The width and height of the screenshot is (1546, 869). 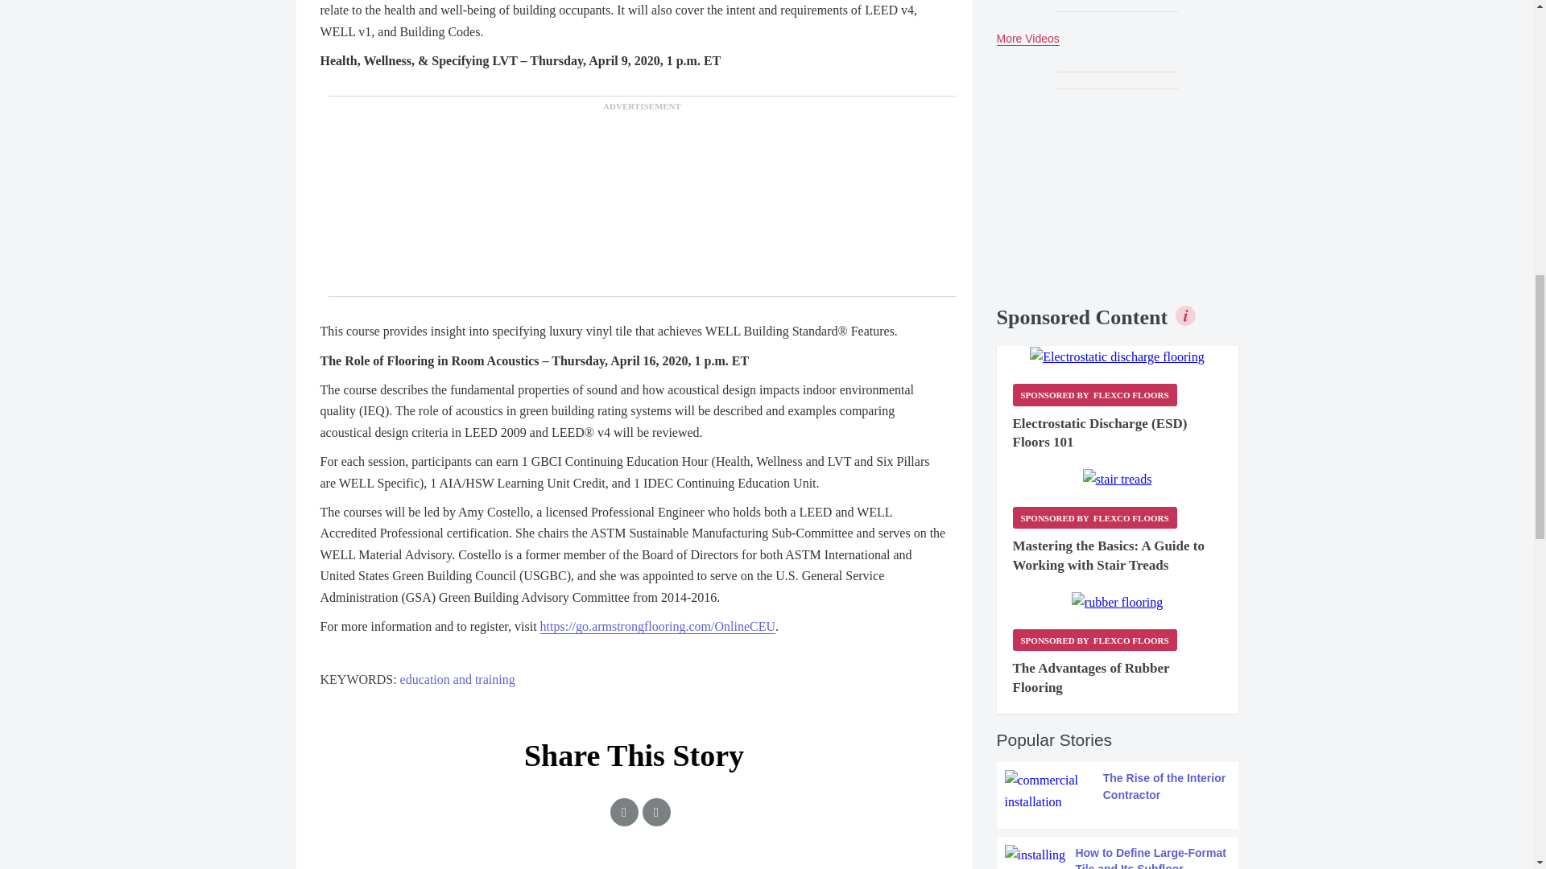 What do you see at coordinates (1116, 356) in the screenshot?
I see `ESD flooring` at bounding box center [1116, 356].